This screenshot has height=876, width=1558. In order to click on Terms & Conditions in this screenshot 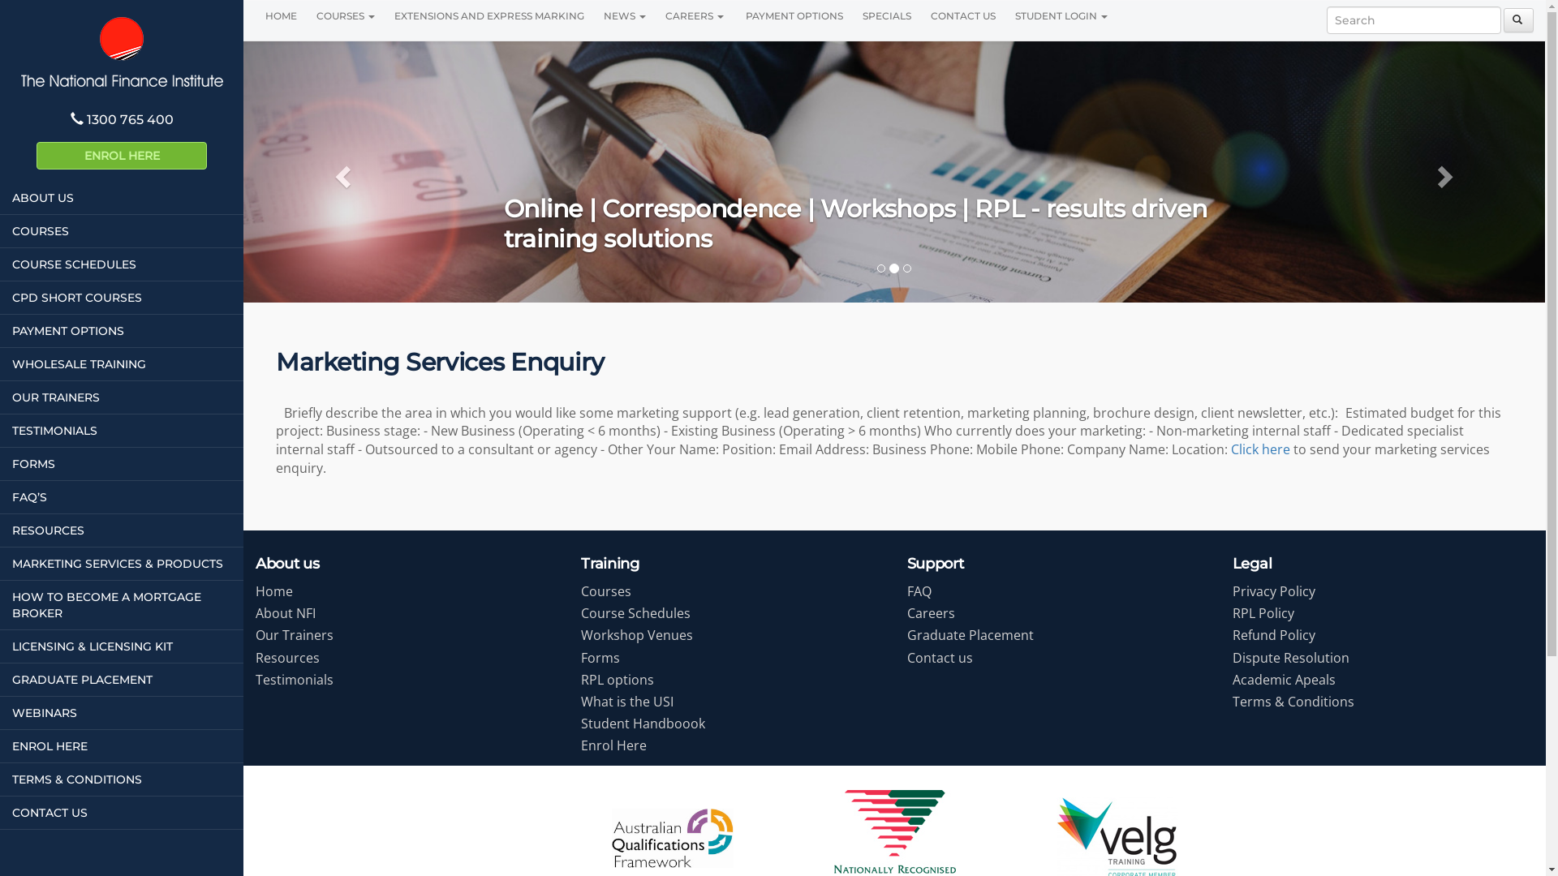, I will do `click(1293, 702)`.